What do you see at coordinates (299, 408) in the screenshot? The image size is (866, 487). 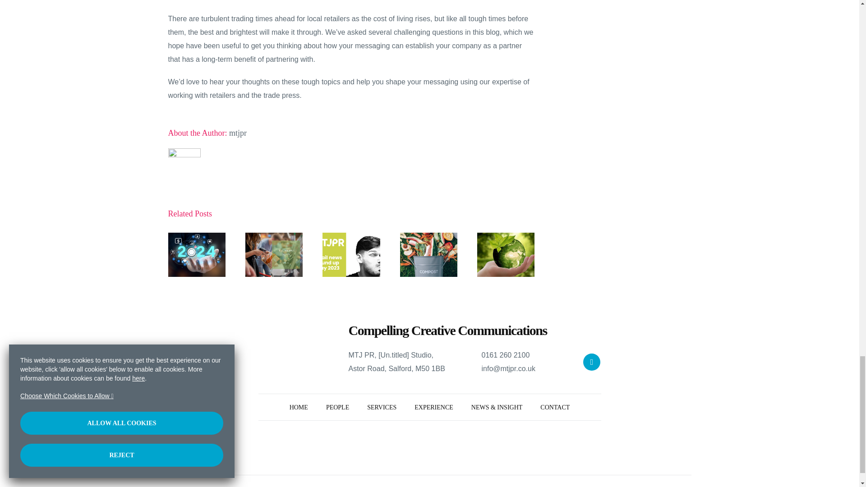 I see `MTJ Associates` at bounding box center [299, 408].